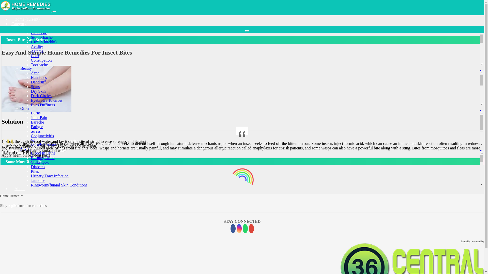  What do you see at coordinates (43, 153) in the screenshot?
I see `Blood In Urine` at bounding box center [43, 153].